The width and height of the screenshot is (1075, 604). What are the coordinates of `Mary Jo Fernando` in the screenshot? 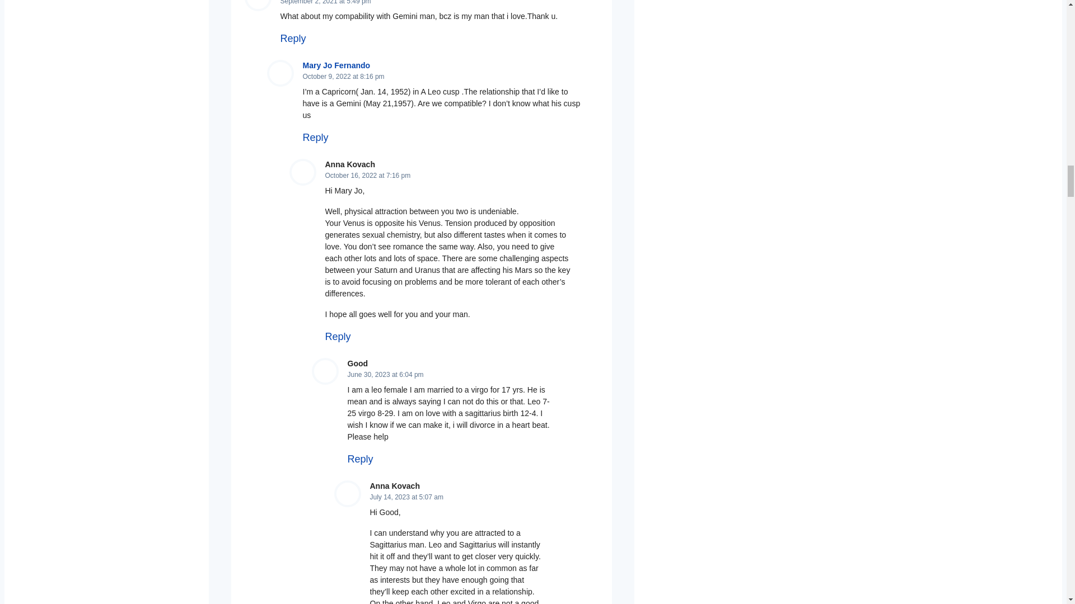 It's located at (336, 65).